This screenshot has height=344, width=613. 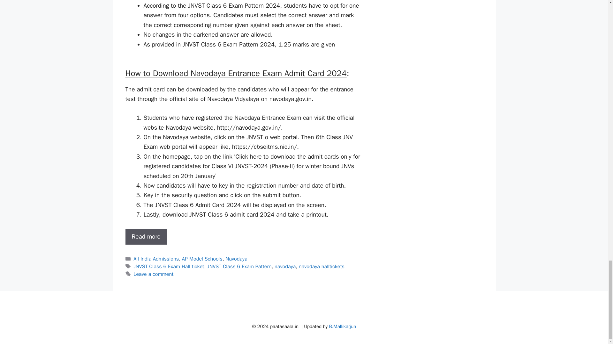 What do you see at coordinates (236, 259) in the screenshot?
I see `Navodaya` at bounding box center [236, 259].